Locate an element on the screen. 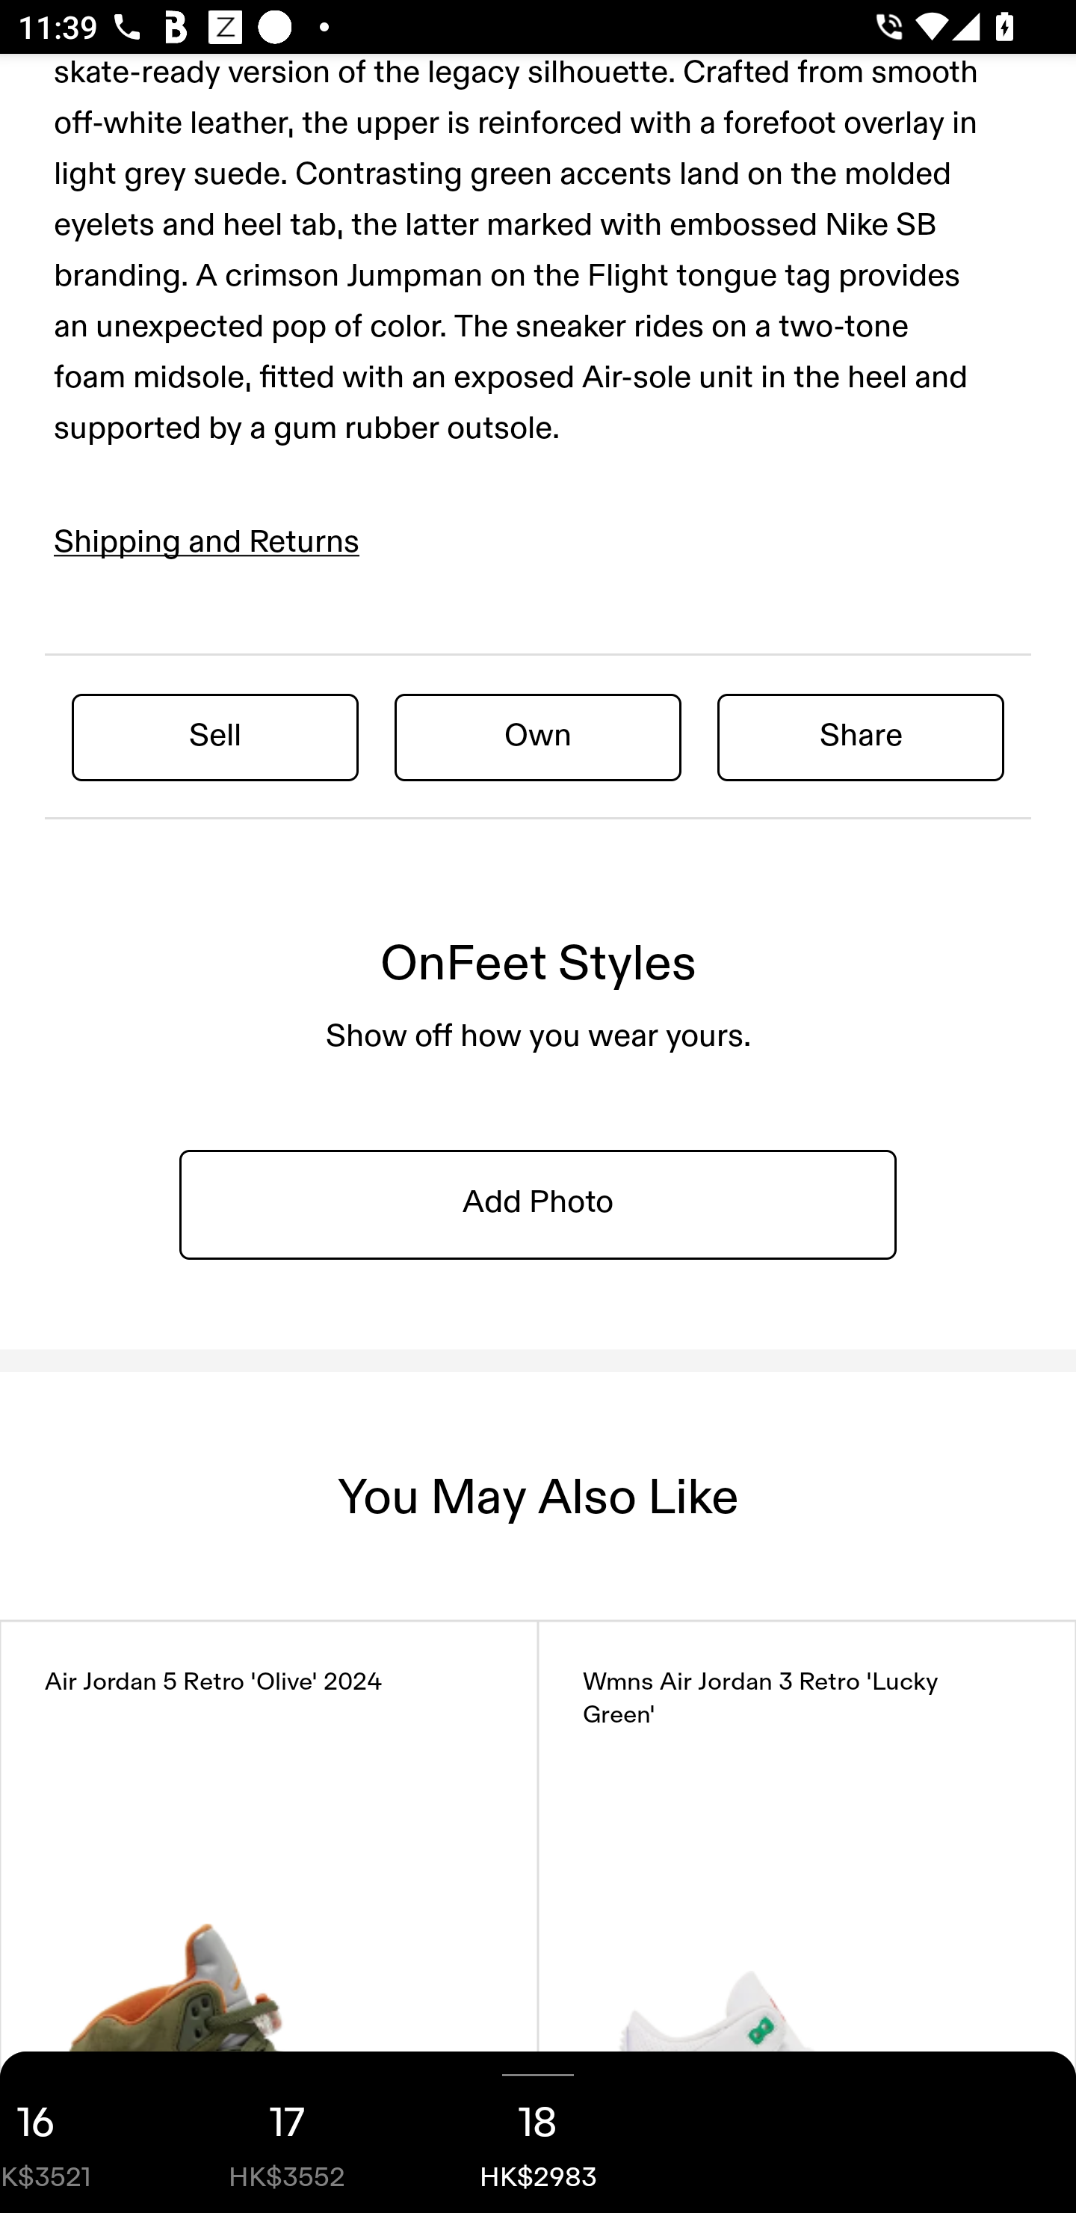  Add Photo is located at coordinates (538, 1204).